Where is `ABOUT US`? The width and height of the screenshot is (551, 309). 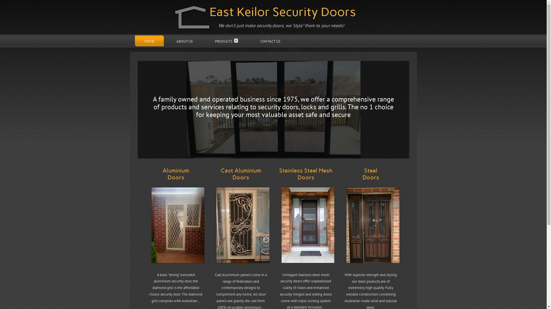
ABOUT US is located at coordinates (185, 41).